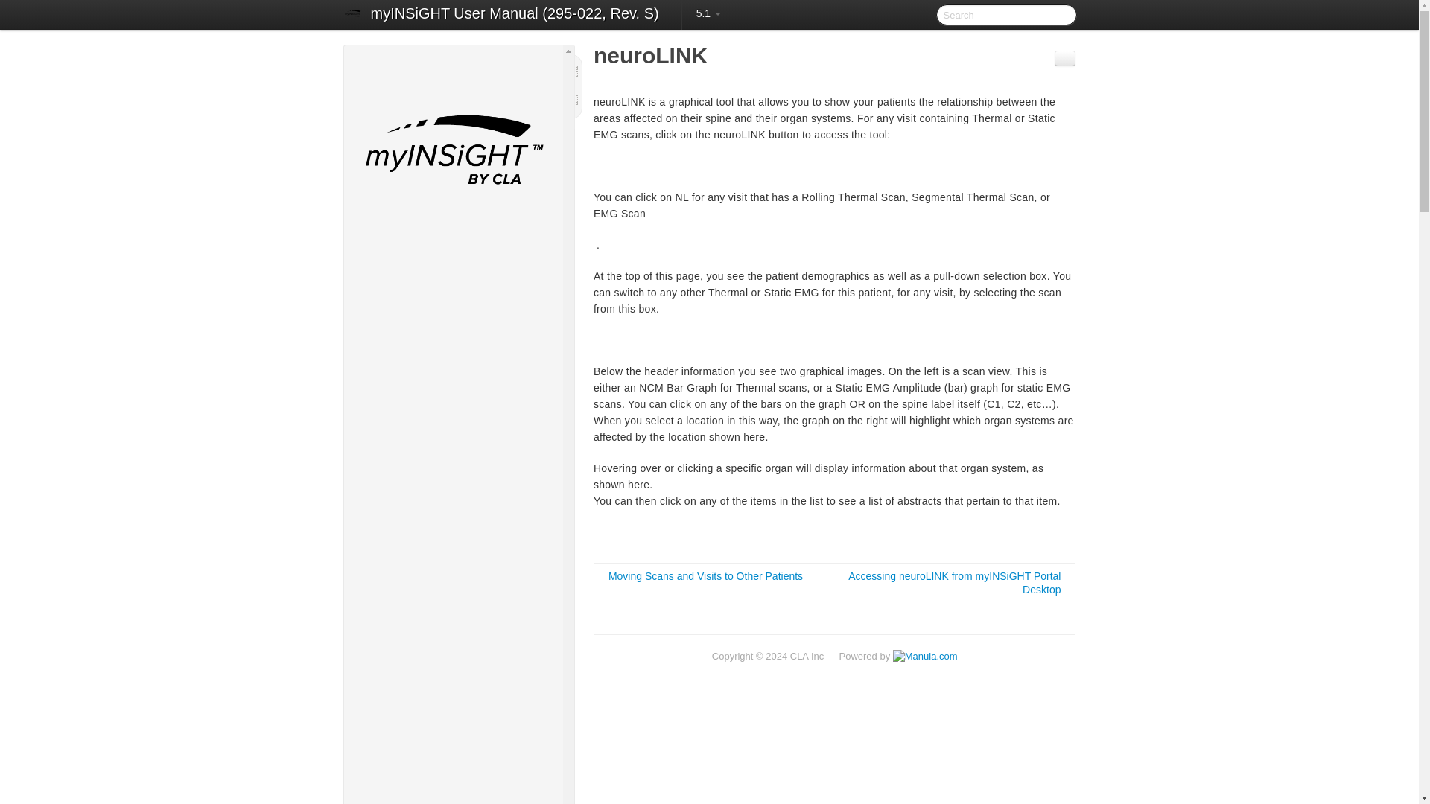 The width and height of the screenshot is (1430, 804). What do you see at coordinates (925, 655) in the screenshot?
I see `Manula.com` at bounding box center [925, 655].